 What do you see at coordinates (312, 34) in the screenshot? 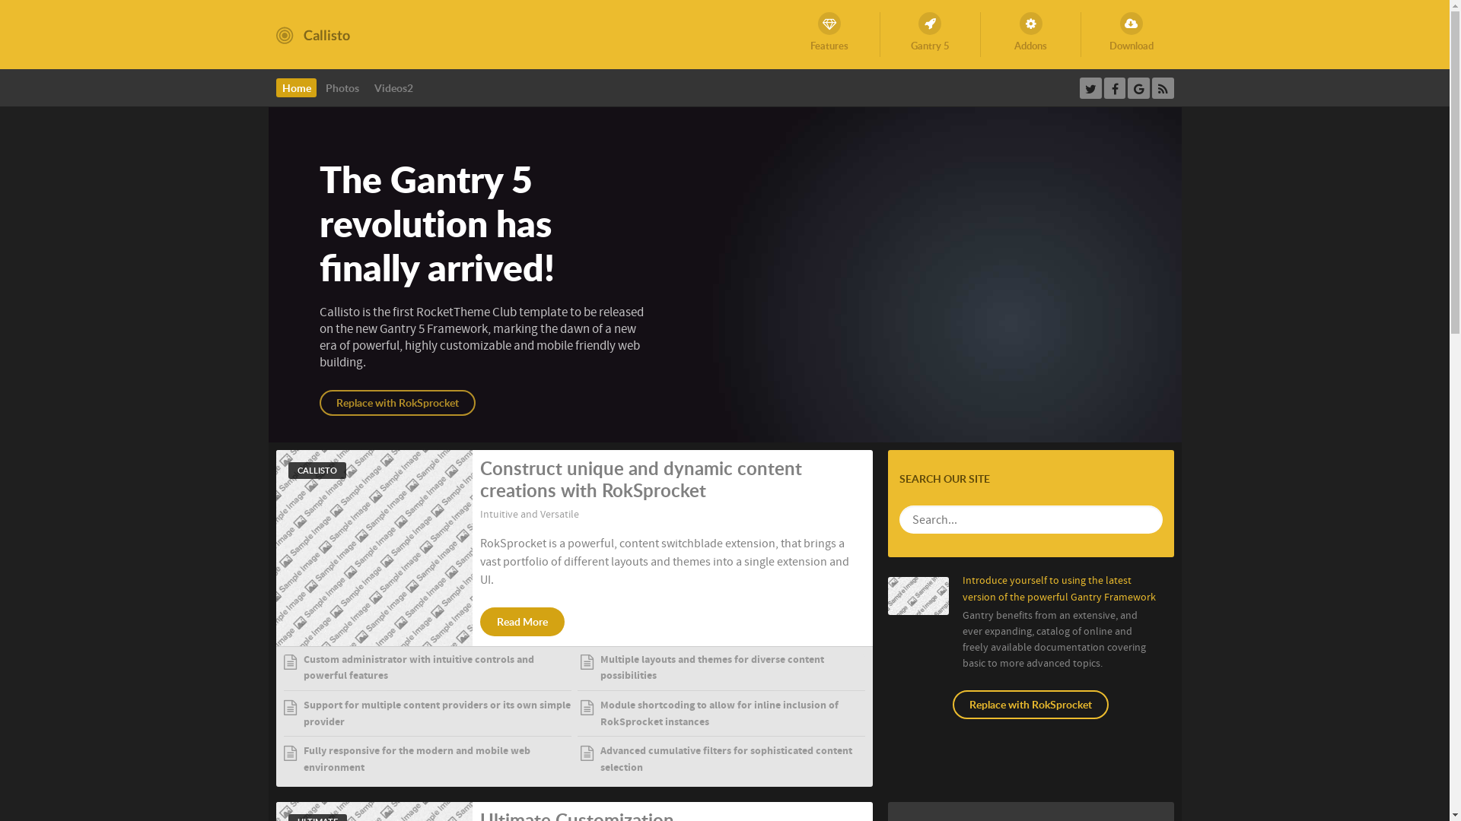
I see `Callisto` at bounding box center [312, 34].